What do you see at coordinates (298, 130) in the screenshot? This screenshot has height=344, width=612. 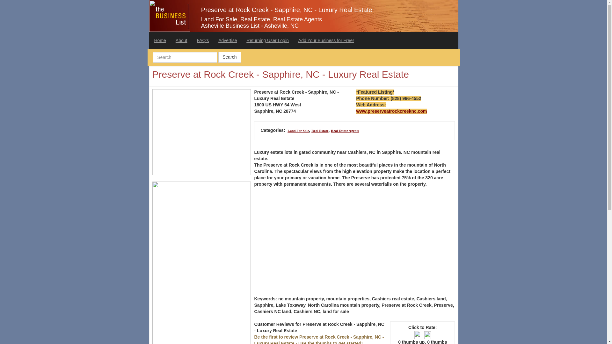 I see `Land For Sale` at bounding box center [298, 130].